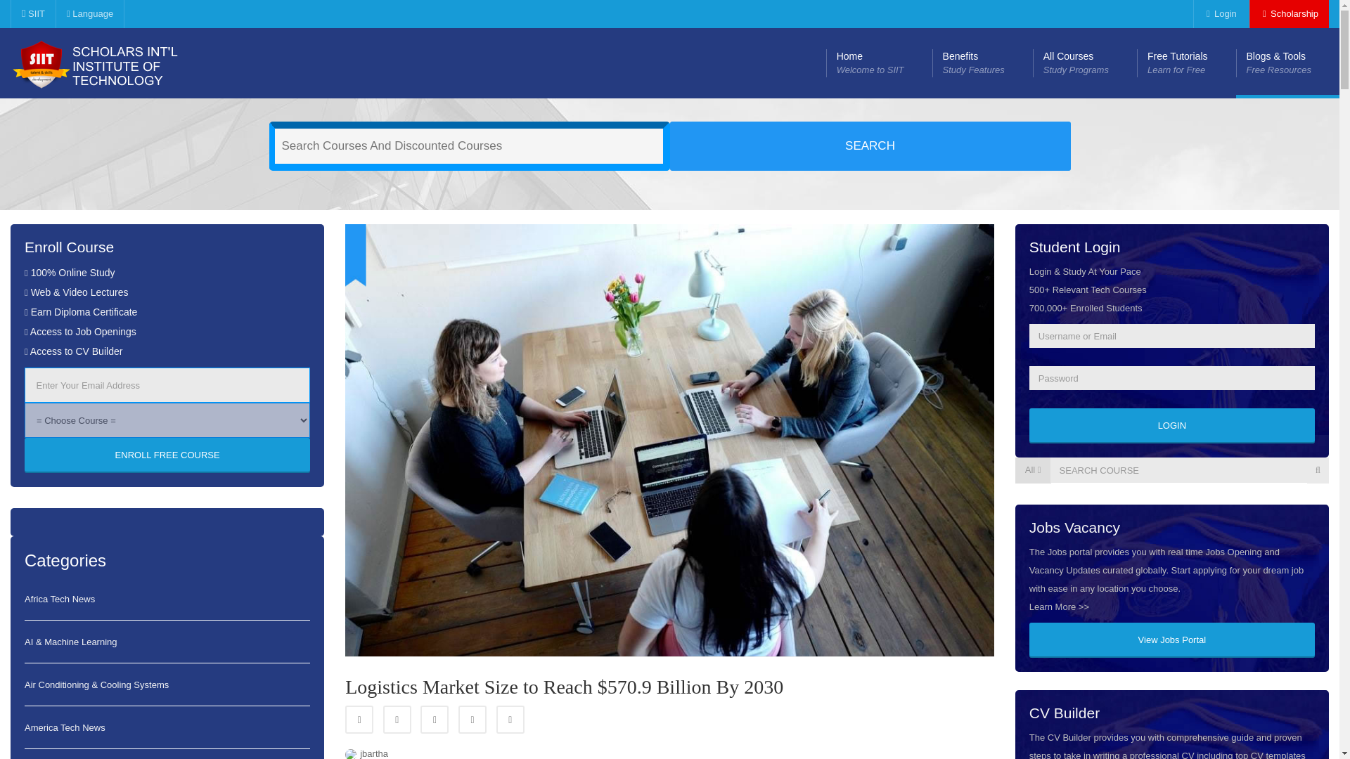 The width and height of the screenshot is (1350, 759). What do you see at coordinates (89, 14) in the screenshot?
I see `Login` at bounding box center [89, 14].